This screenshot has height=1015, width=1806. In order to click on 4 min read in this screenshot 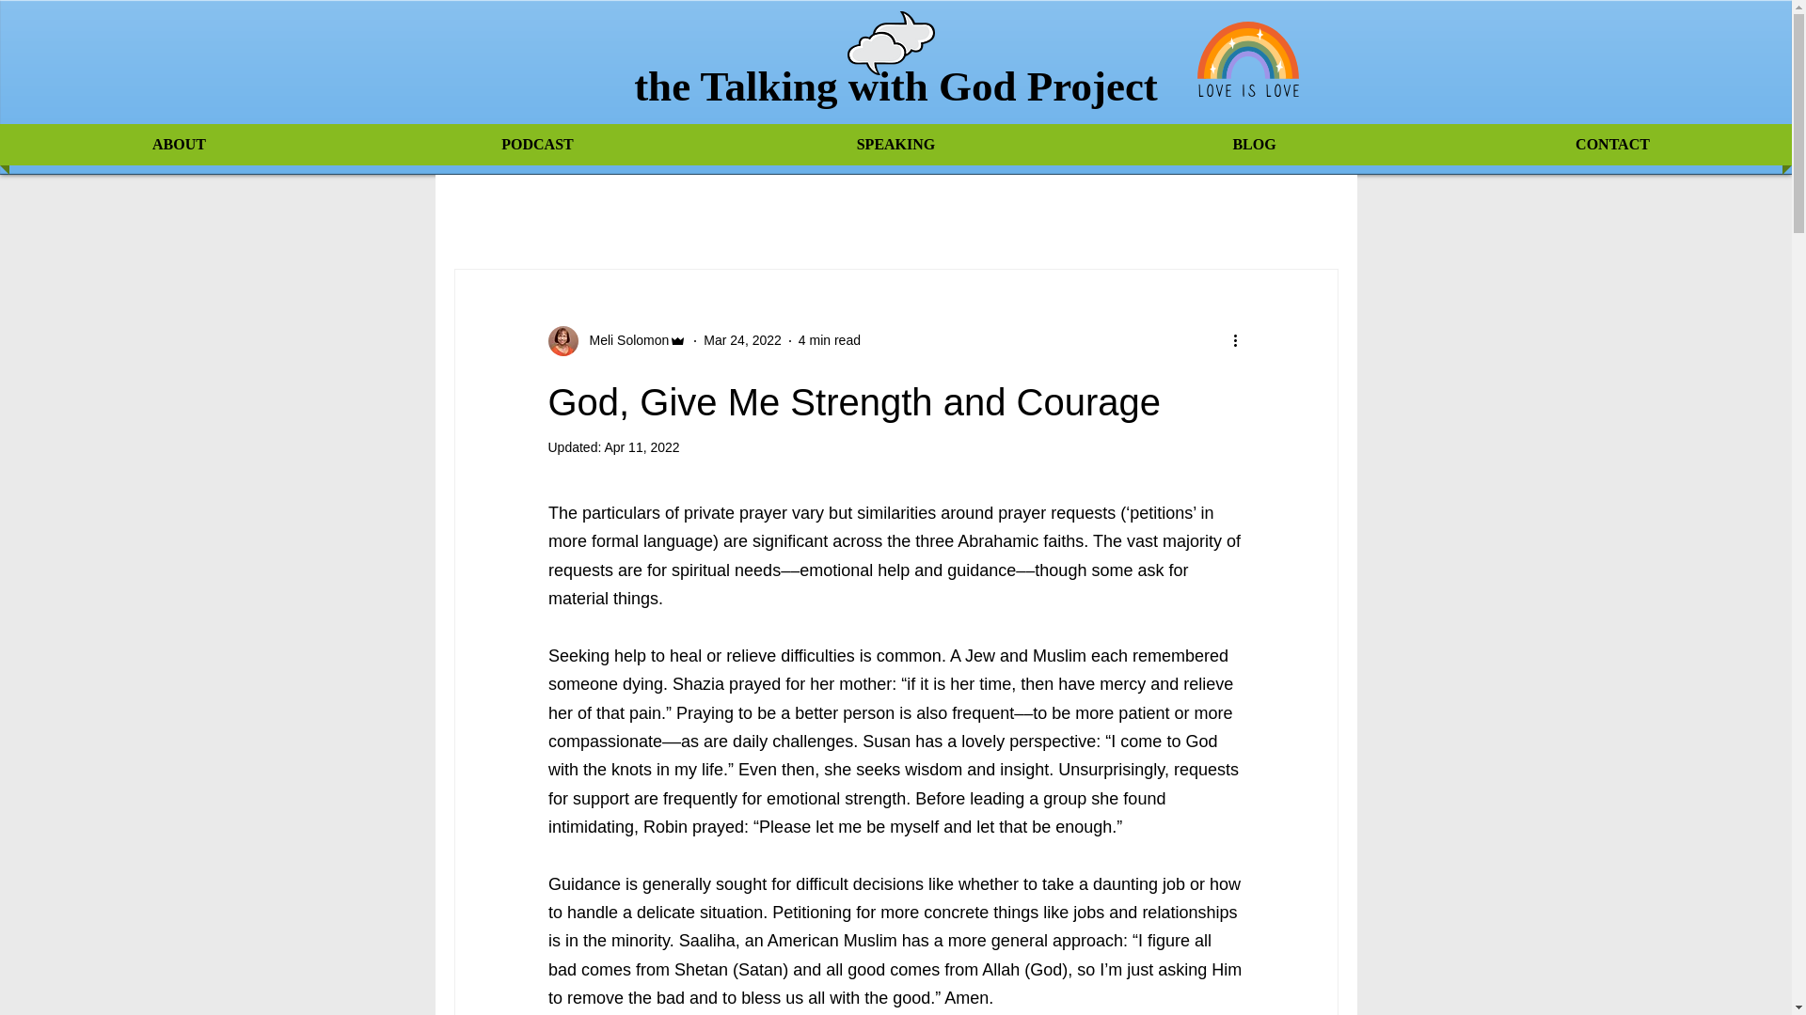, I will do `click(830, 340)`.